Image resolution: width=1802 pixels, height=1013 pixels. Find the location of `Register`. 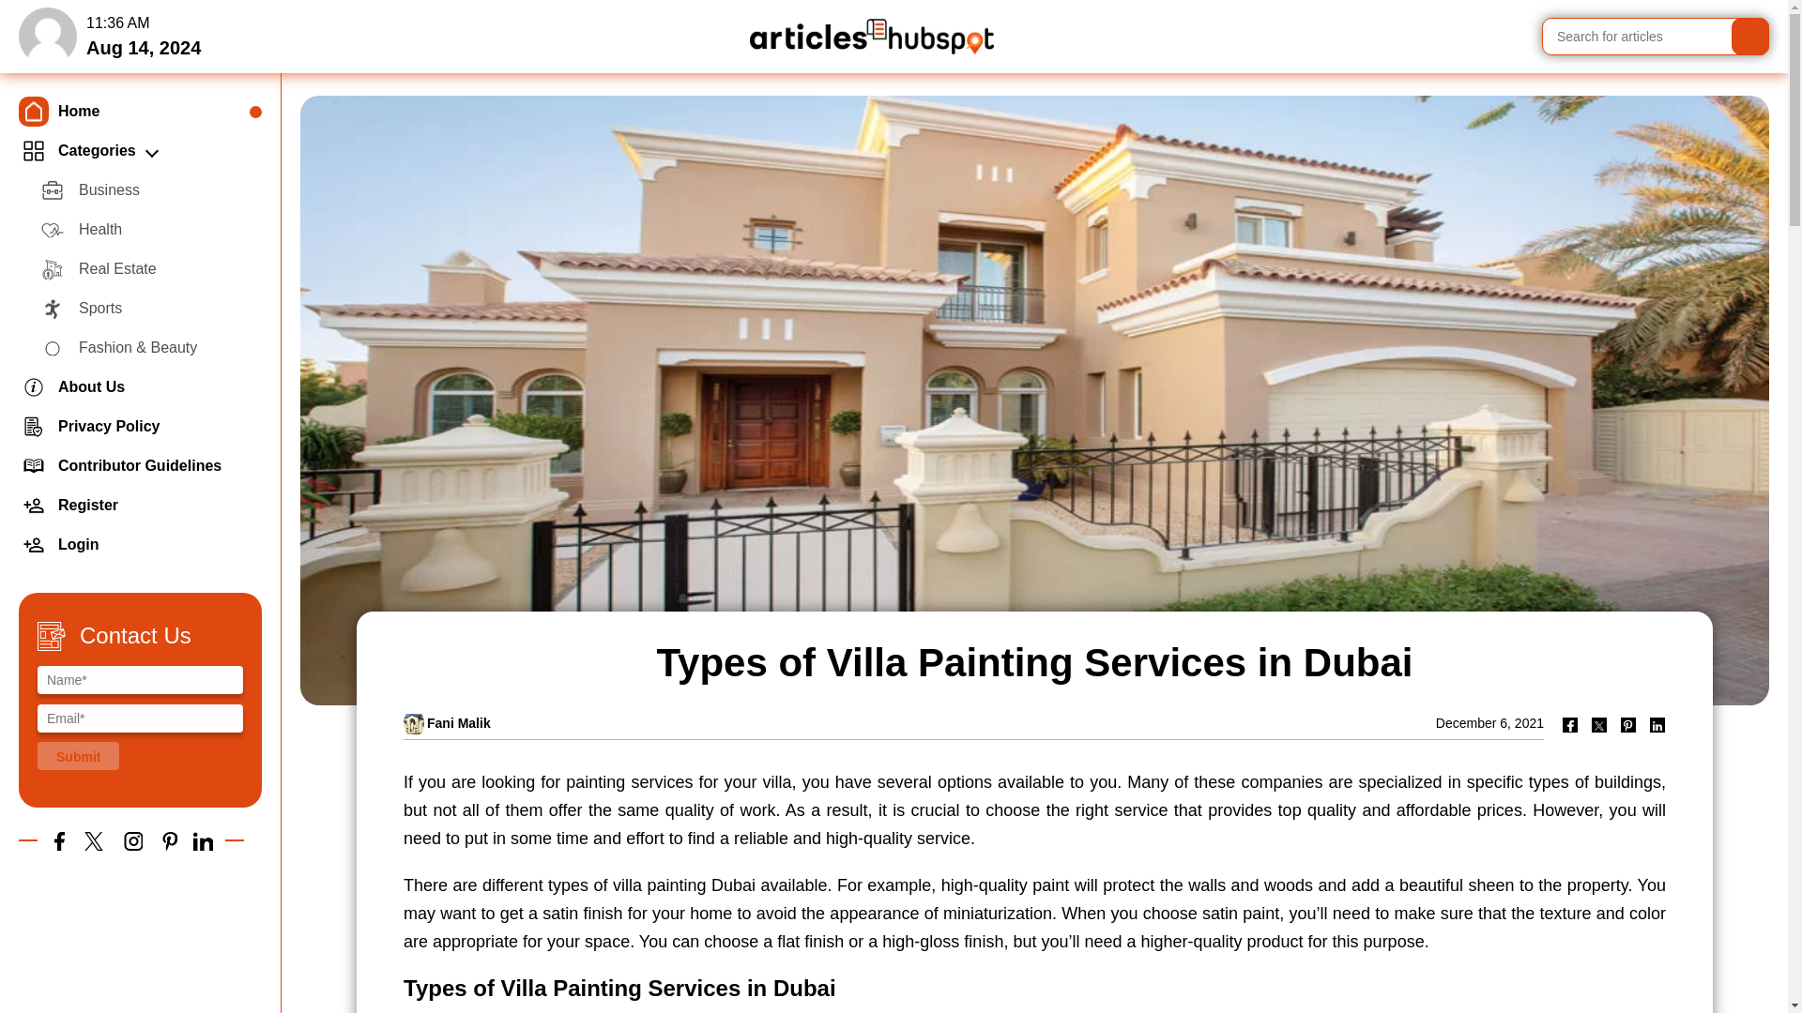

Register is located at coordinates (139, 506).